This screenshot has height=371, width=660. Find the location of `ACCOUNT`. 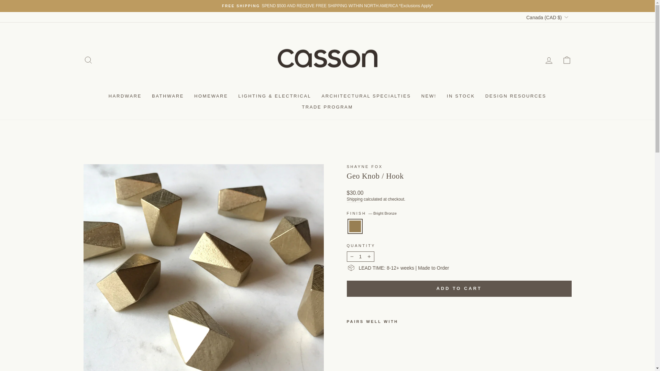

ACCOUNT is located at coordinates (549, 60).